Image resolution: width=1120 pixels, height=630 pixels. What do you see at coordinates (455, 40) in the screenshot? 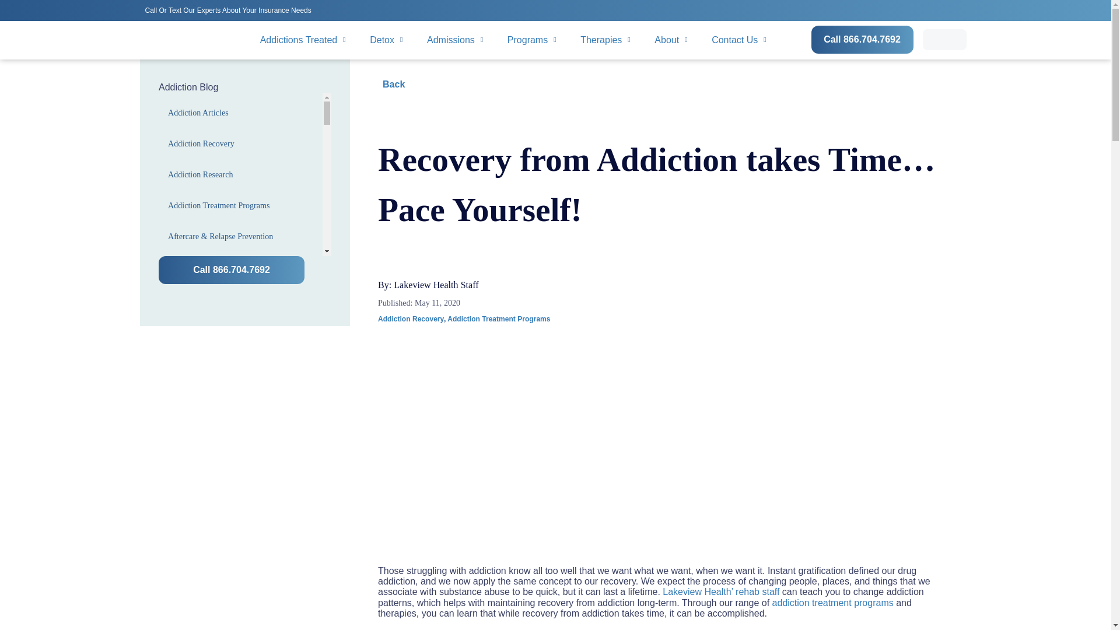
I see `Admissions` at bounding box center [455, 40].